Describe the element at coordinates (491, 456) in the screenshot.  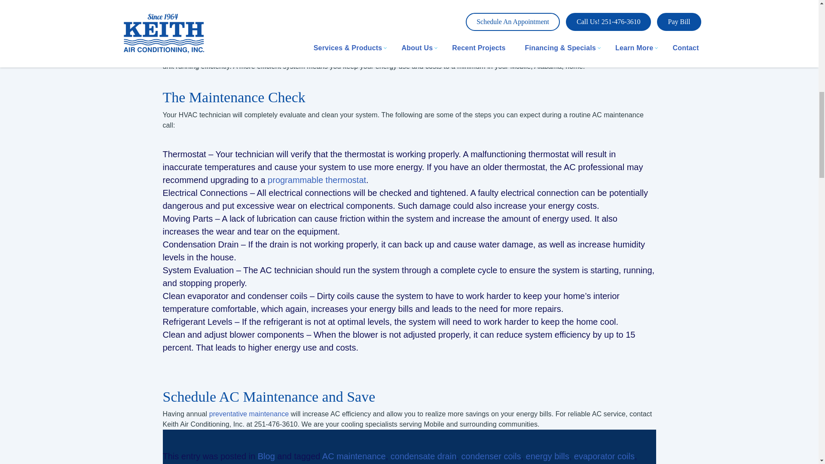
I see `condenser coils` at that location.